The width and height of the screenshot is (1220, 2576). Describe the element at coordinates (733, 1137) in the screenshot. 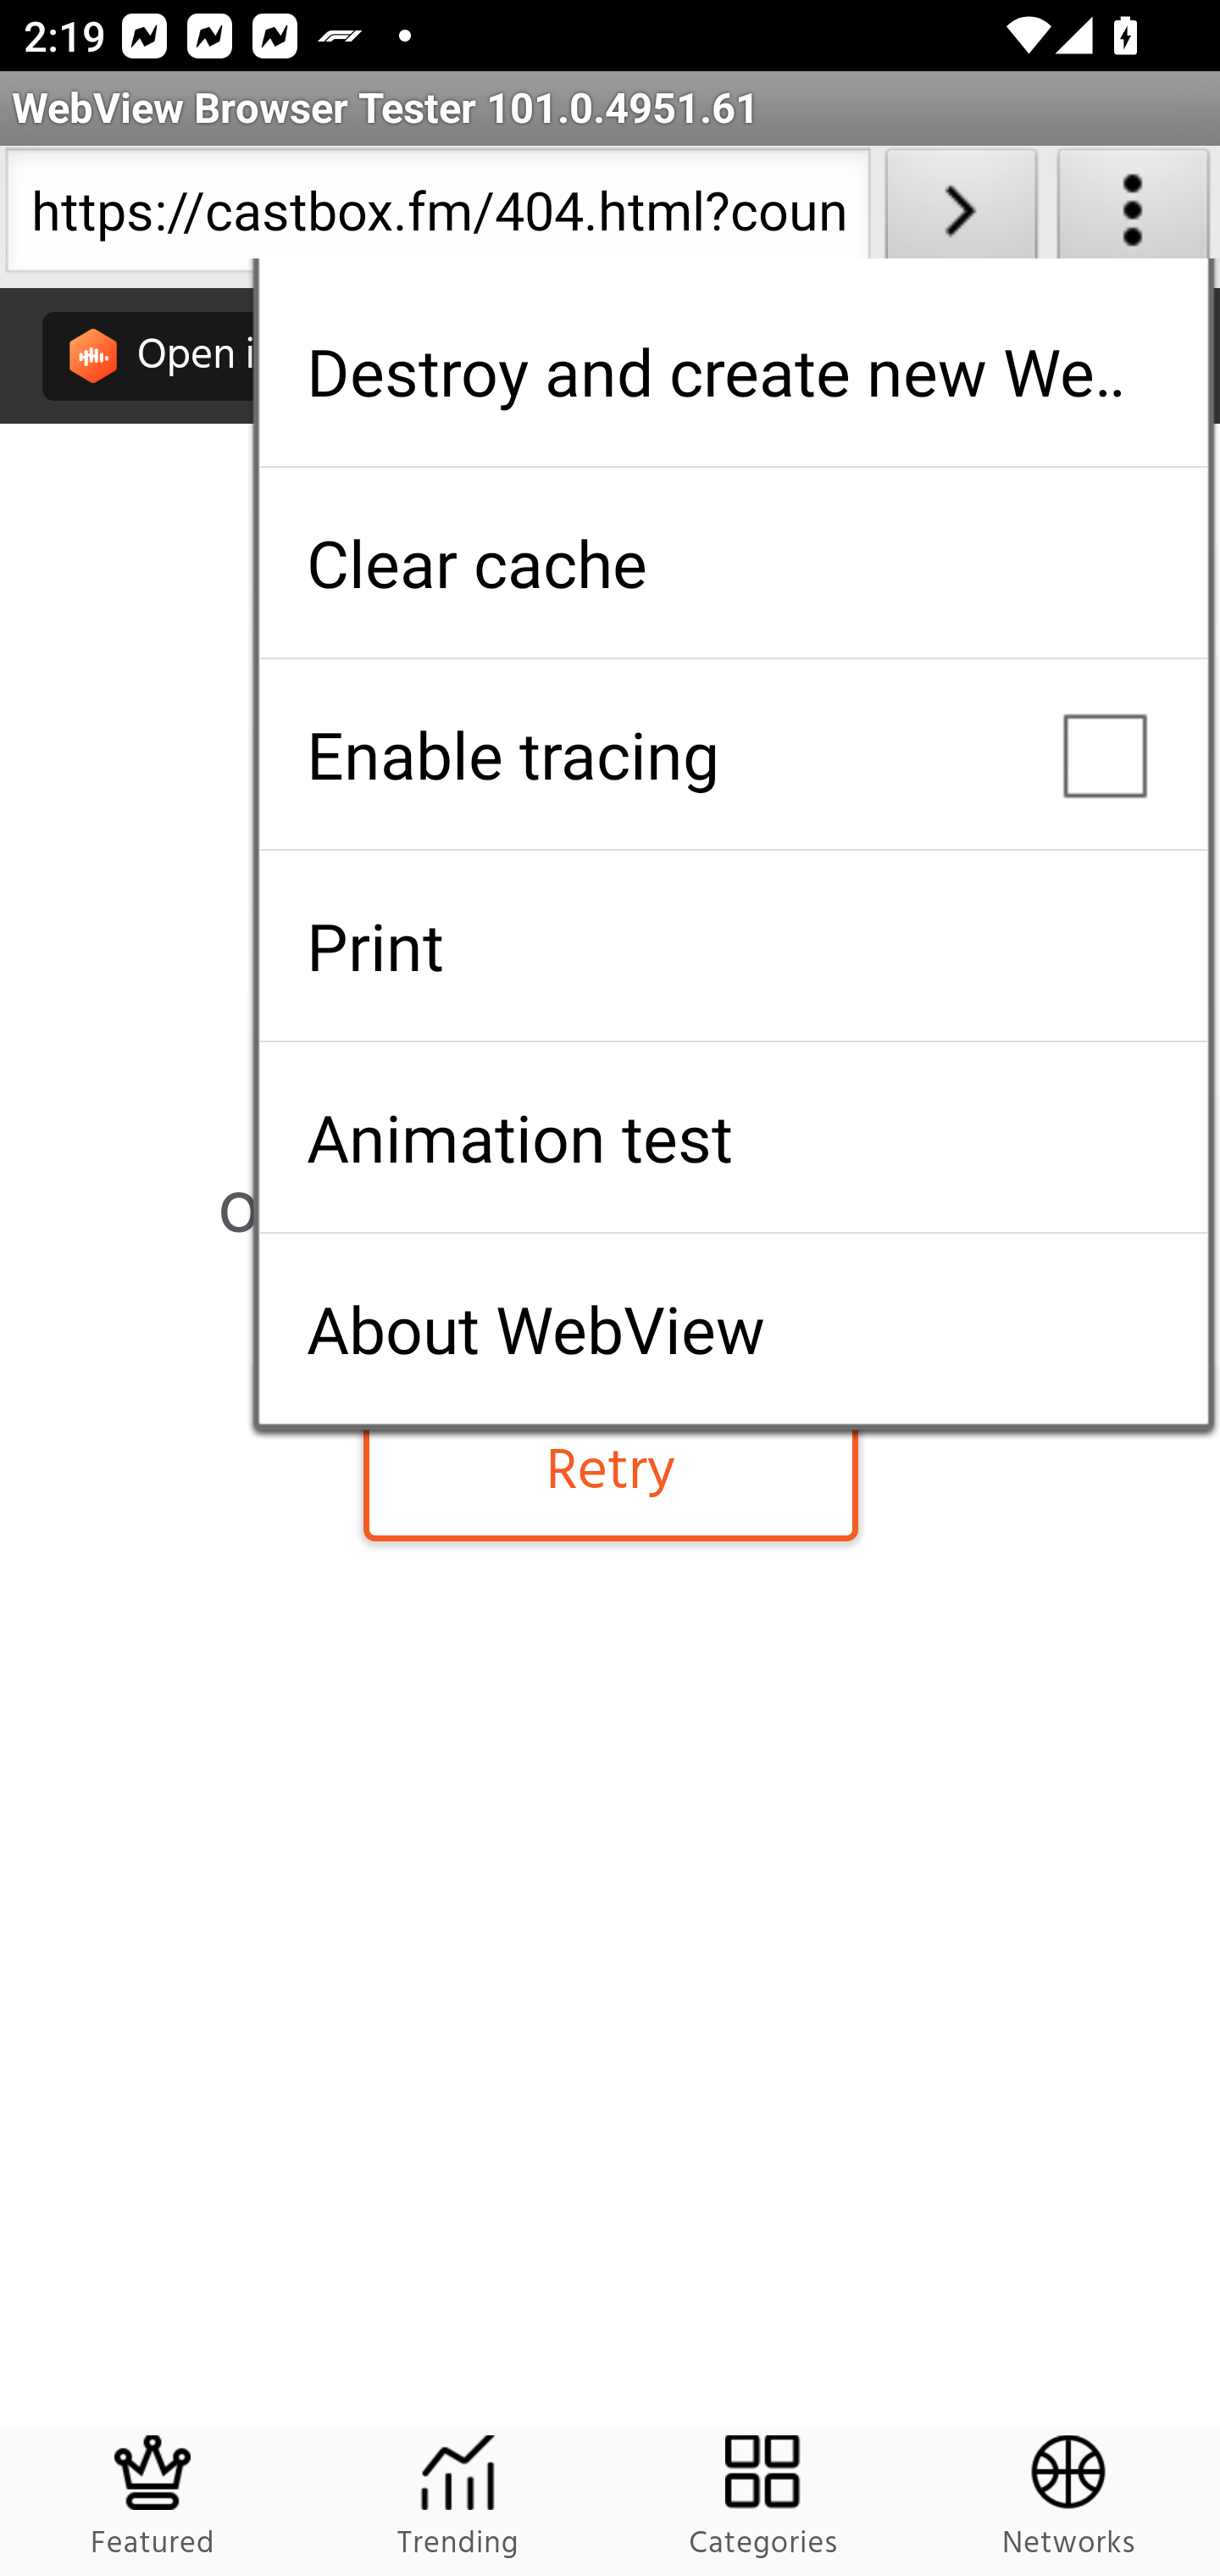

I see `Animation test` at that location.